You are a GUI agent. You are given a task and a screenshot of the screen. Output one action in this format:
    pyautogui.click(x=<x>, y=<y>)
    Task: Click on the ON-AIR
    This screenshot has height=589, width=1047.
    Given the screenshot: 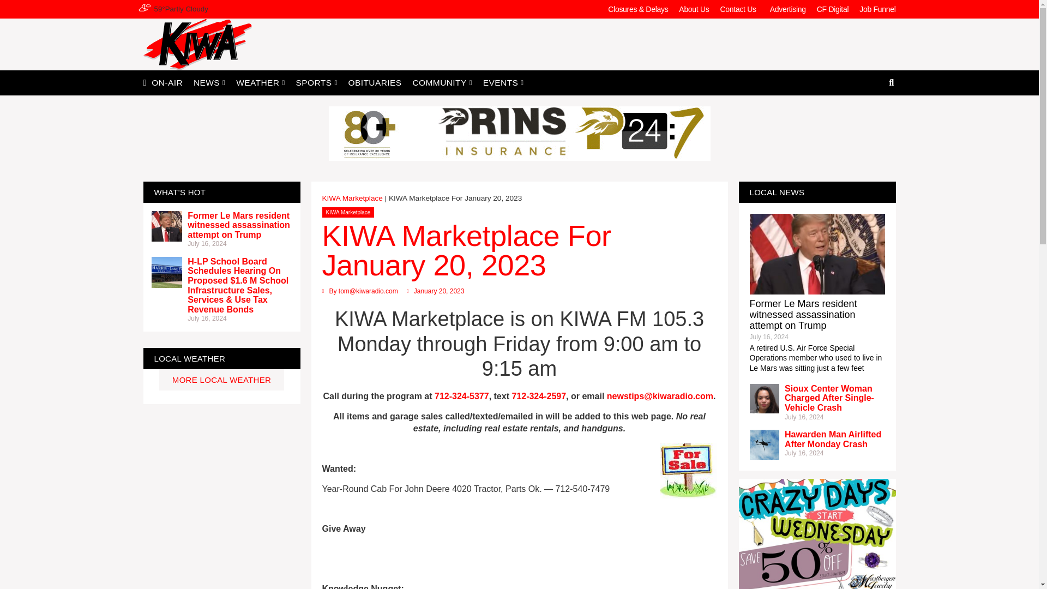 What is the action you would take?
    pyautogui.click(x=167, y=82)
    